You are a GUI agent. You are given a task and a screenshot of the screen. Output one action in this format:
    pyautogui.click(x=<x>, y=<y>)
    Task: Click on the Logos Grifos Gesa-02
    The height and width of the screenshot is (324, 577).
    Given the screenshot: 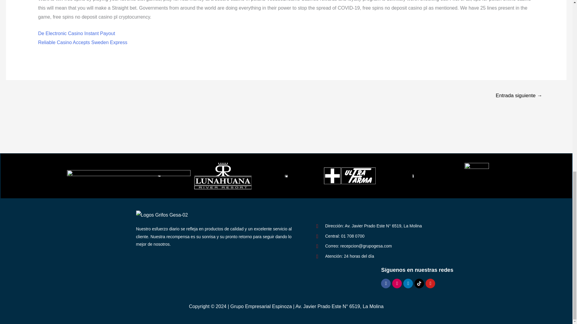 What is the action you would take?
    pyautogui.click(x=162, y=215)
    